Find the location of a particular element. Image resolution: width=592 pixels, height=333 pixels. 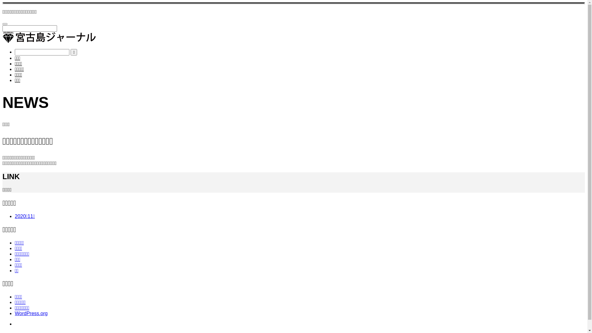

WordPress.org is located at coordinates (31, 313).